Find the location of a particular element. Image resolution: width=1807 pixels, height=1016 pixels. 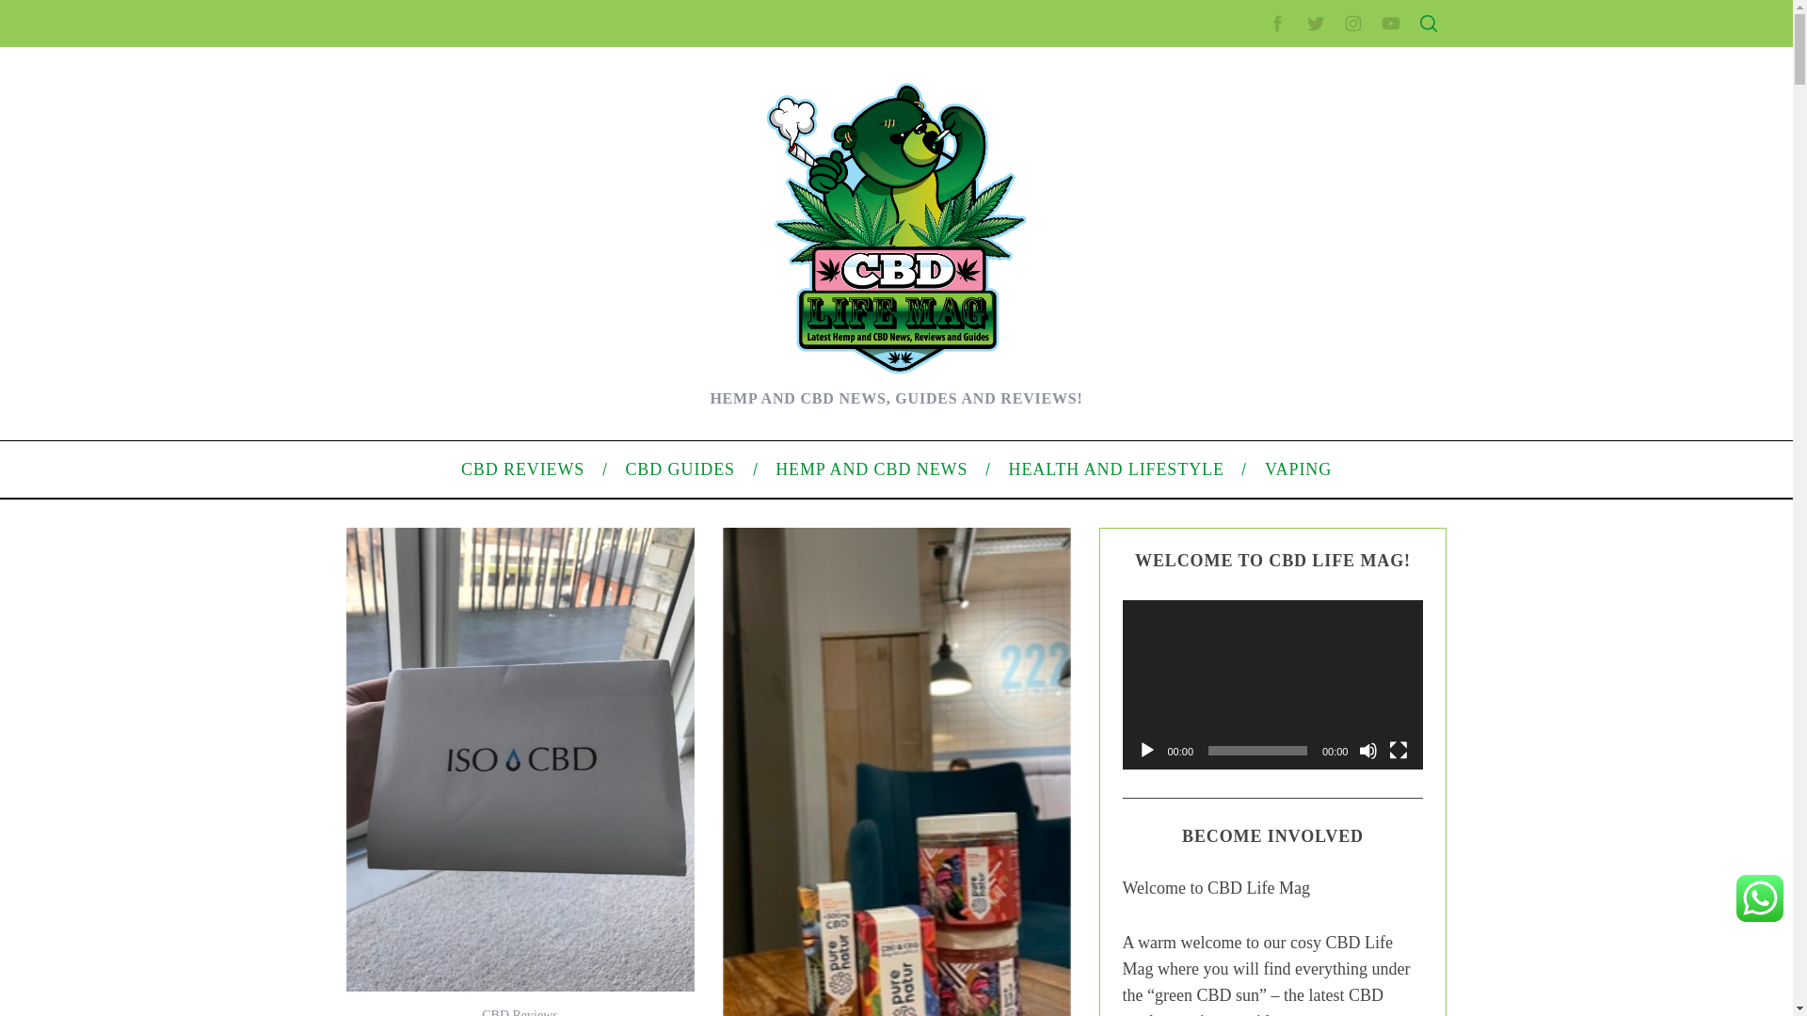

Privacy Policy is located at coordinates (1240, 380).